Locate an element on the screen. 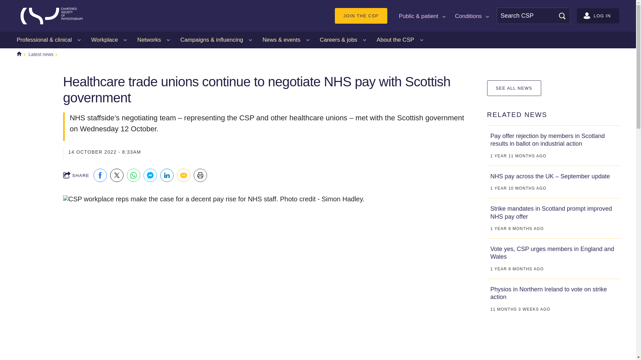  Linkedin is located at coordinates (167, 175).